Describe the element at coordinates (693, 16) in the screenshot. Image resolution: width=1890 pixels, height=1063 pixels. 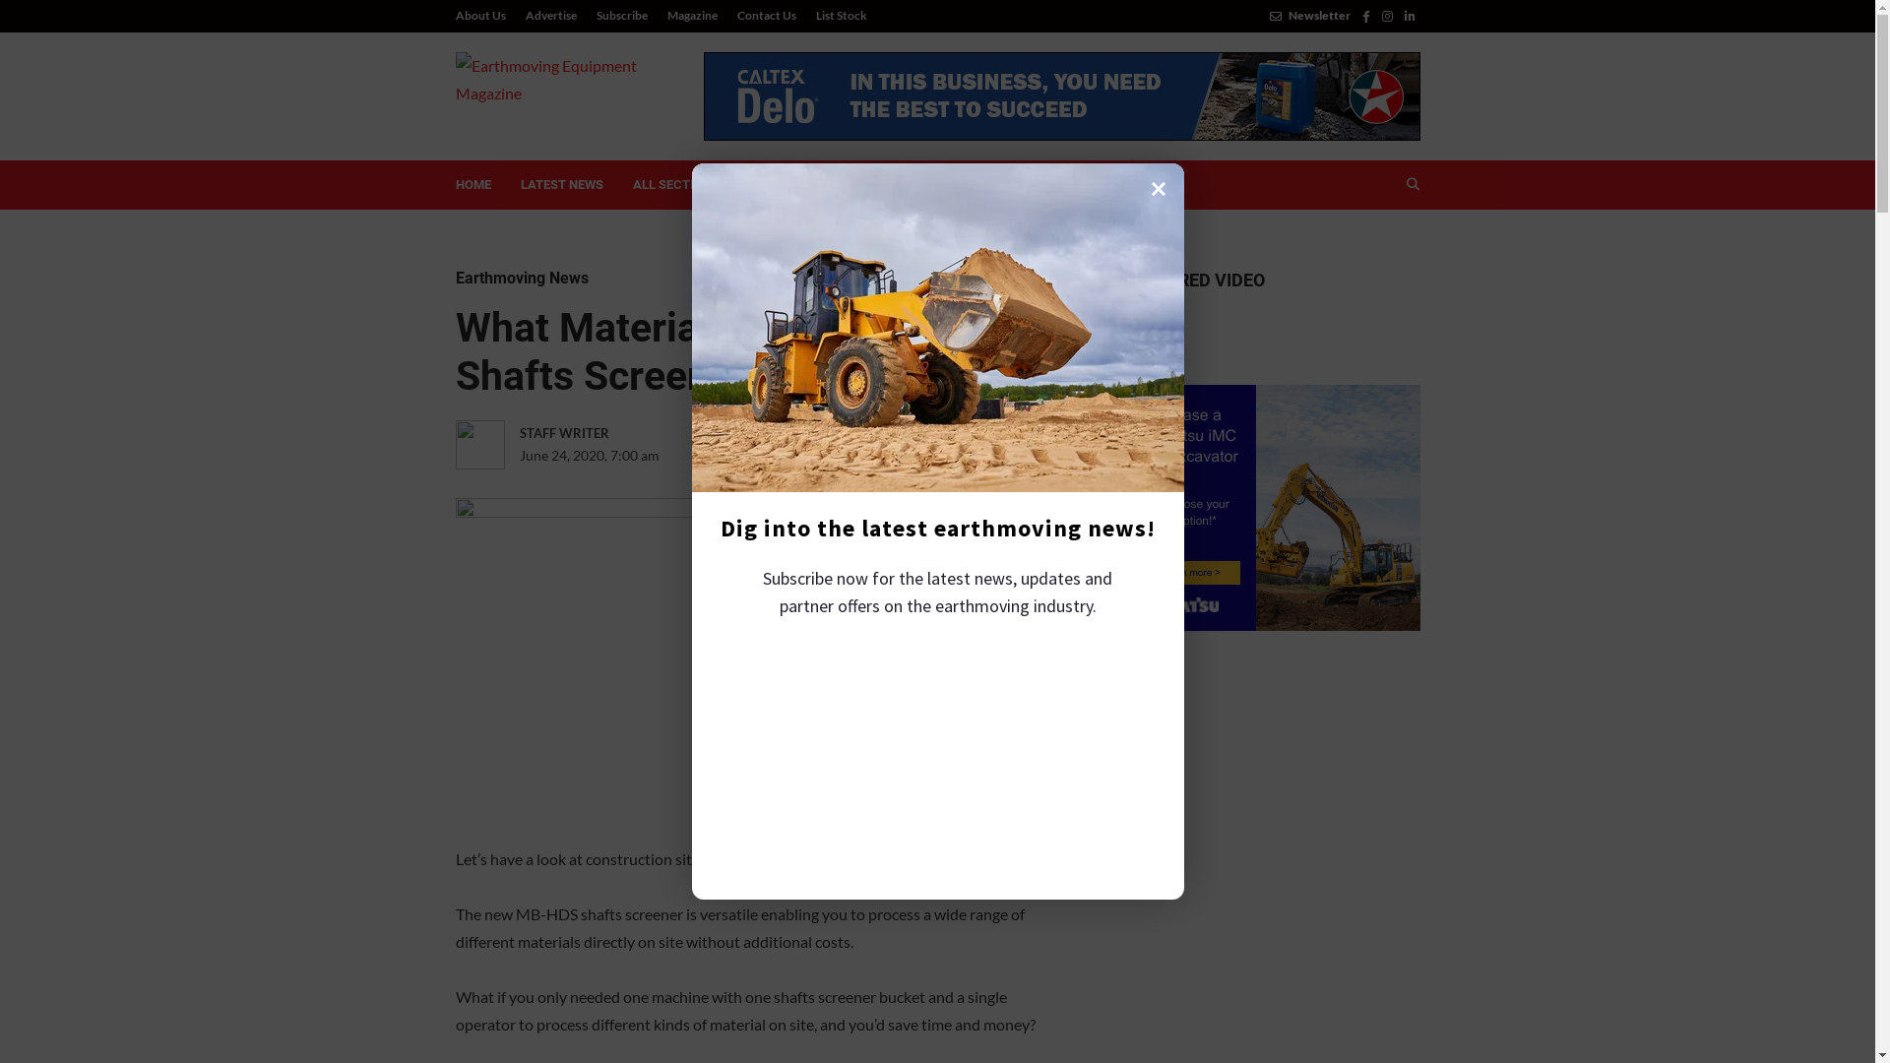
I see `Magazine` at that location.